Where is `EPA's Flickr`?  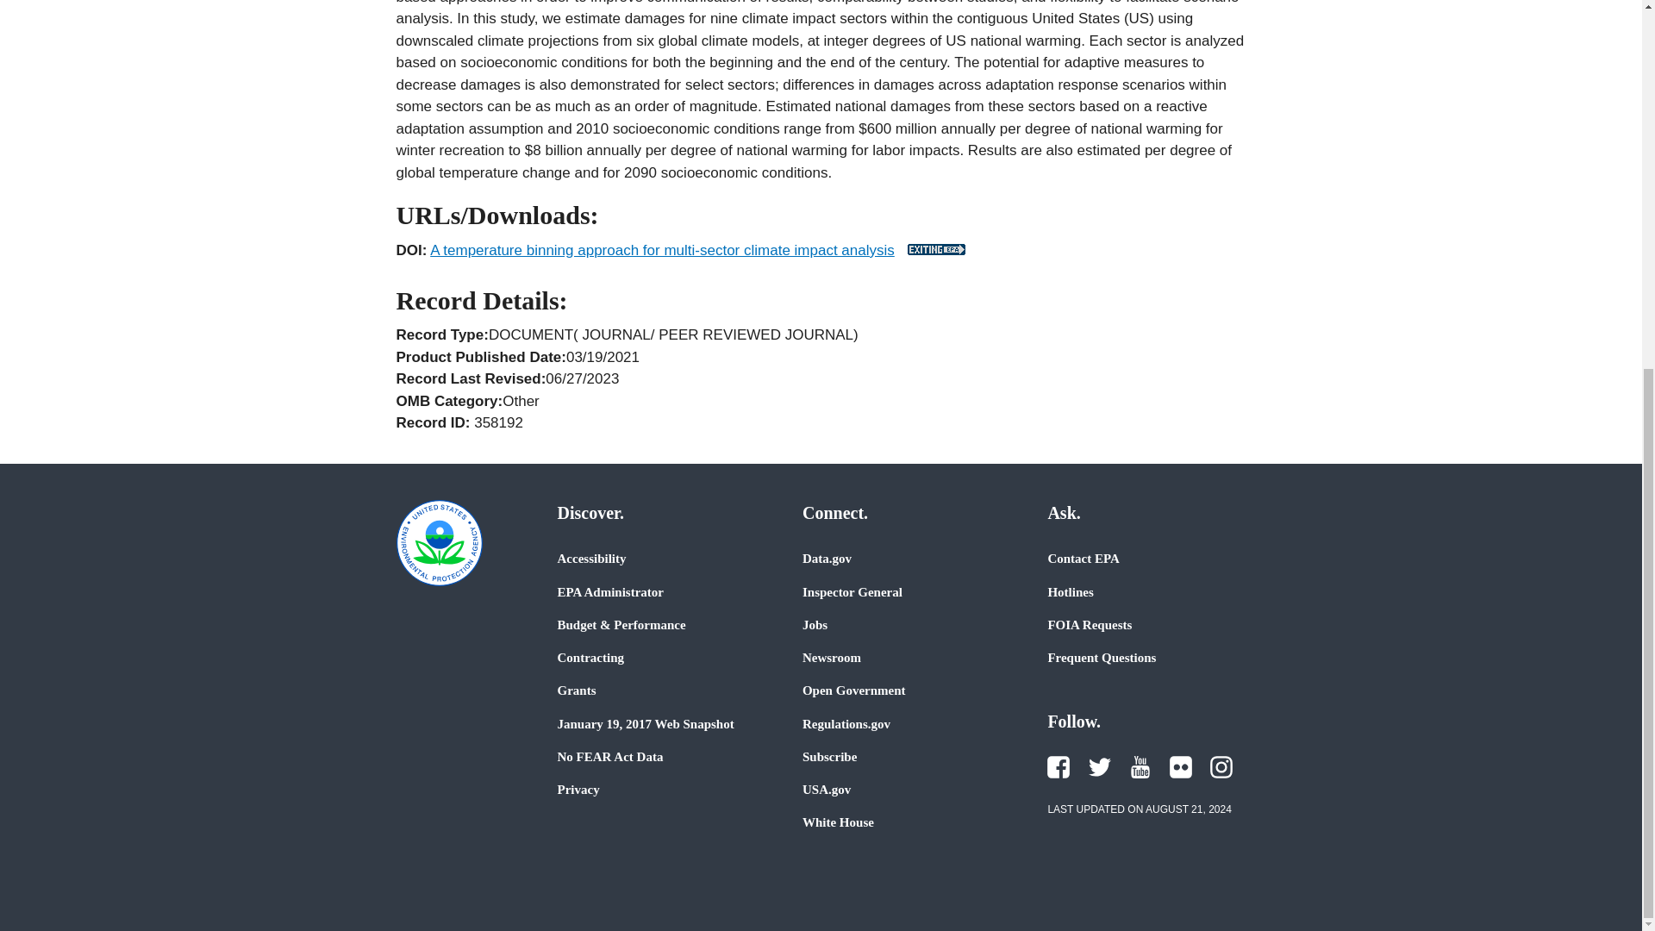
EPA's Flickr is located at coordinates (1181, 766).